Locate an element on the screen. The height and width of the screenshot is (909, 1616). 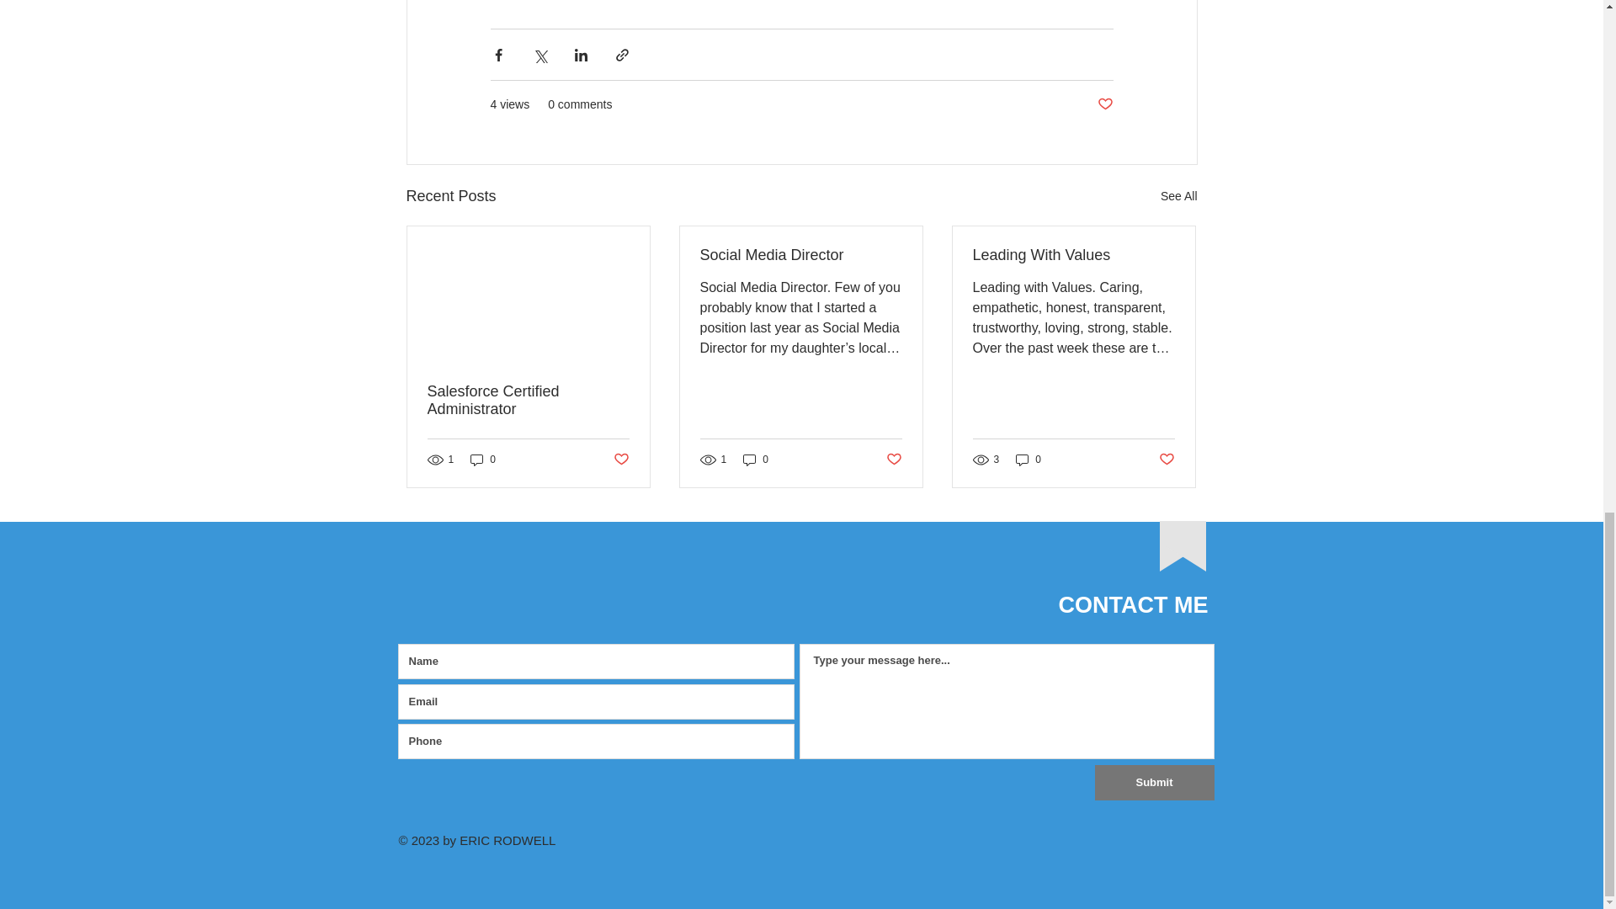
Submit is located at coordinates (1153, 783).